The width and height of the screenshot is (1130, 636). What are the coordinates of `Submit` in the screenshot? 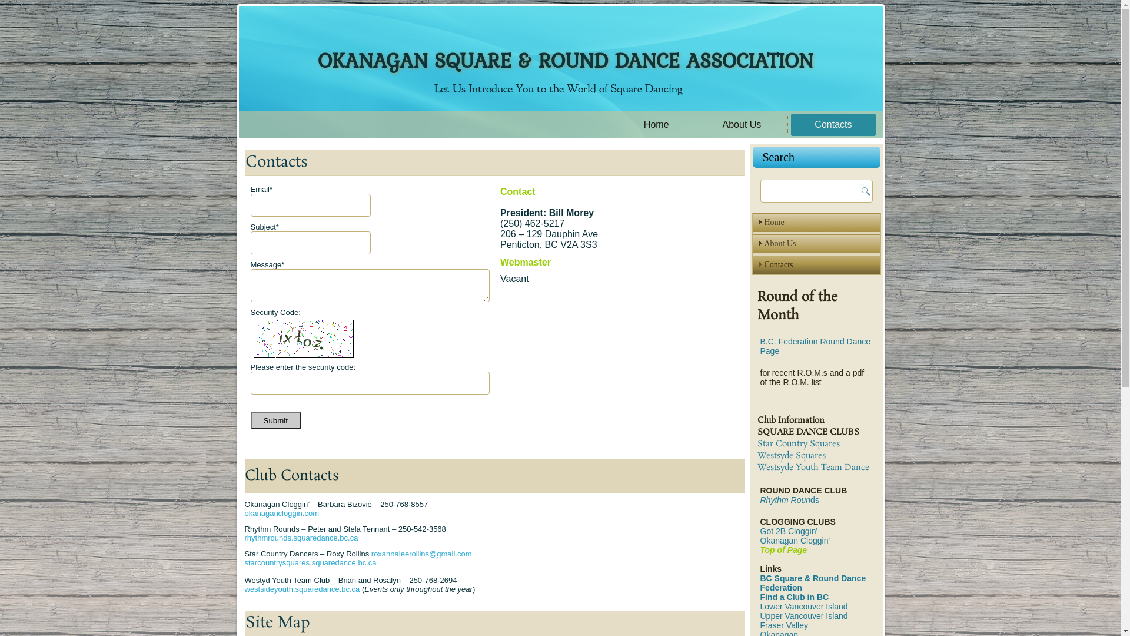 It's located at (275, 420).